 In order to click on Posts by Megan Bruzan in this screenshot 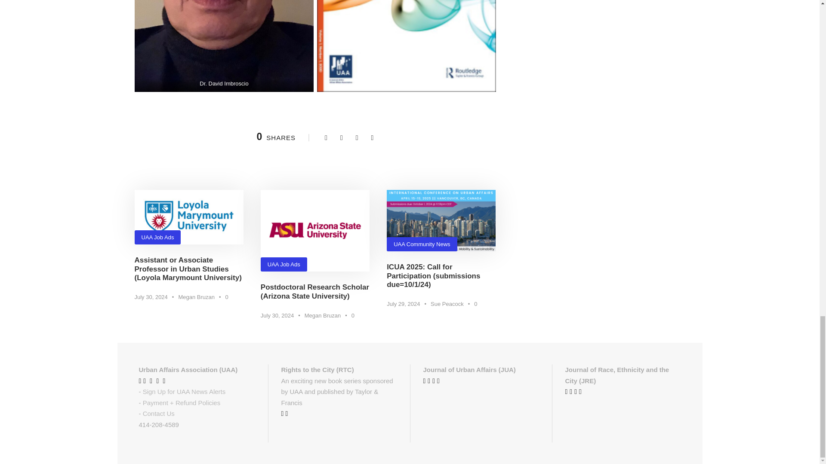, I will do `click(196, 296)`.